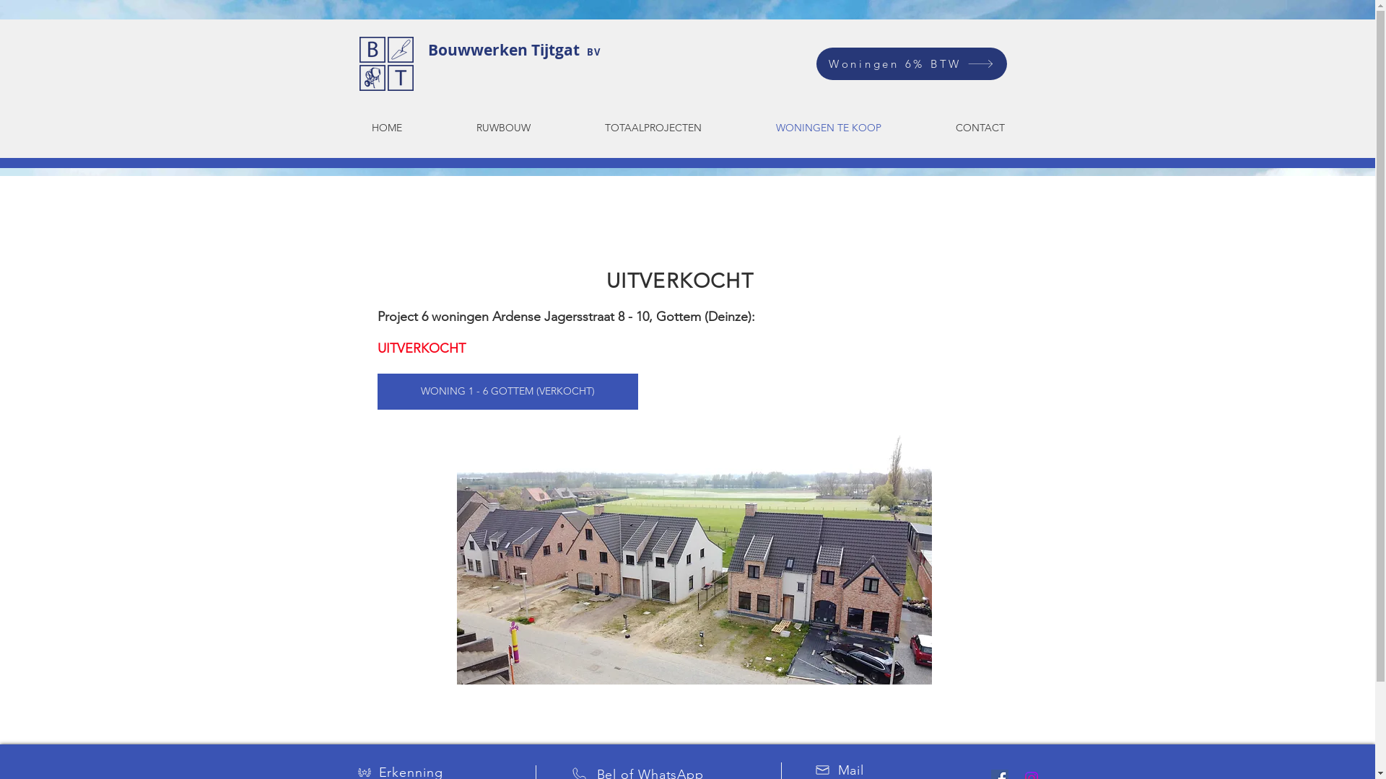 The width and height of the screenshot is (1386, 779). What do you see at coordinates (653, 128) in the screenshot?
I see `TOTAALPROJECTEN` at bounding box center [653, 128].